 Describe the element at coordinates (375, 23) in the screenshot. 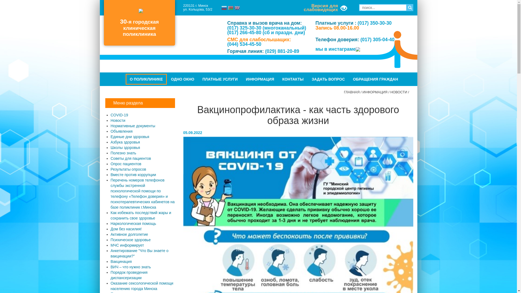

I see `(017) 350-30-30` at that location.